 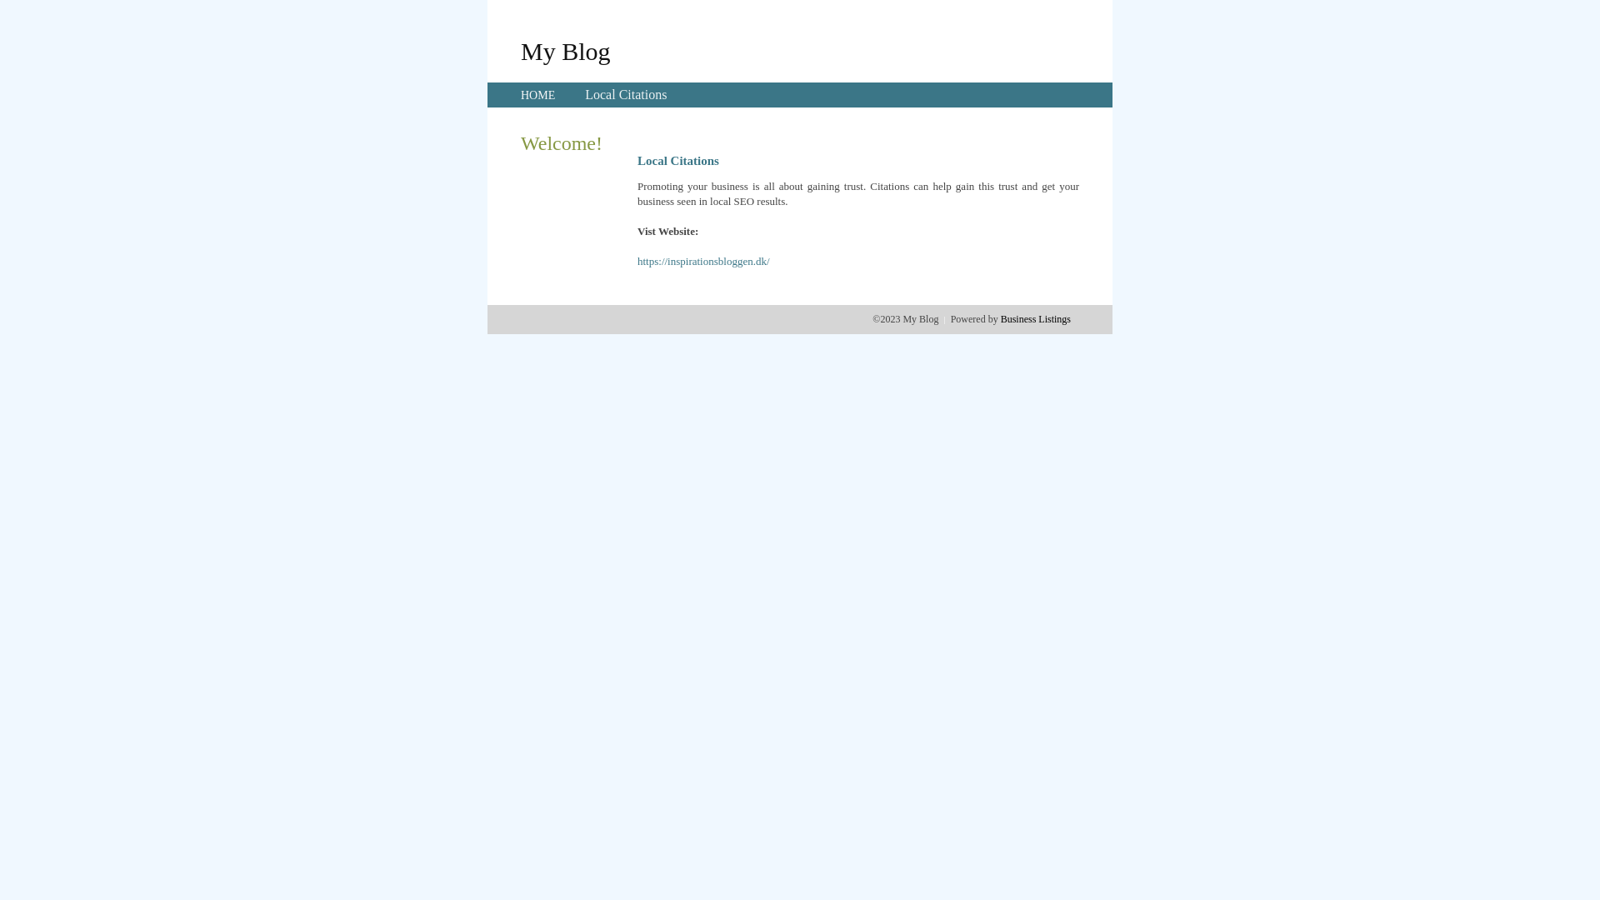 What do you see at coordinates (566, 51) in the screenshot?
I see `My Blog` at bounding box center [566, 51].